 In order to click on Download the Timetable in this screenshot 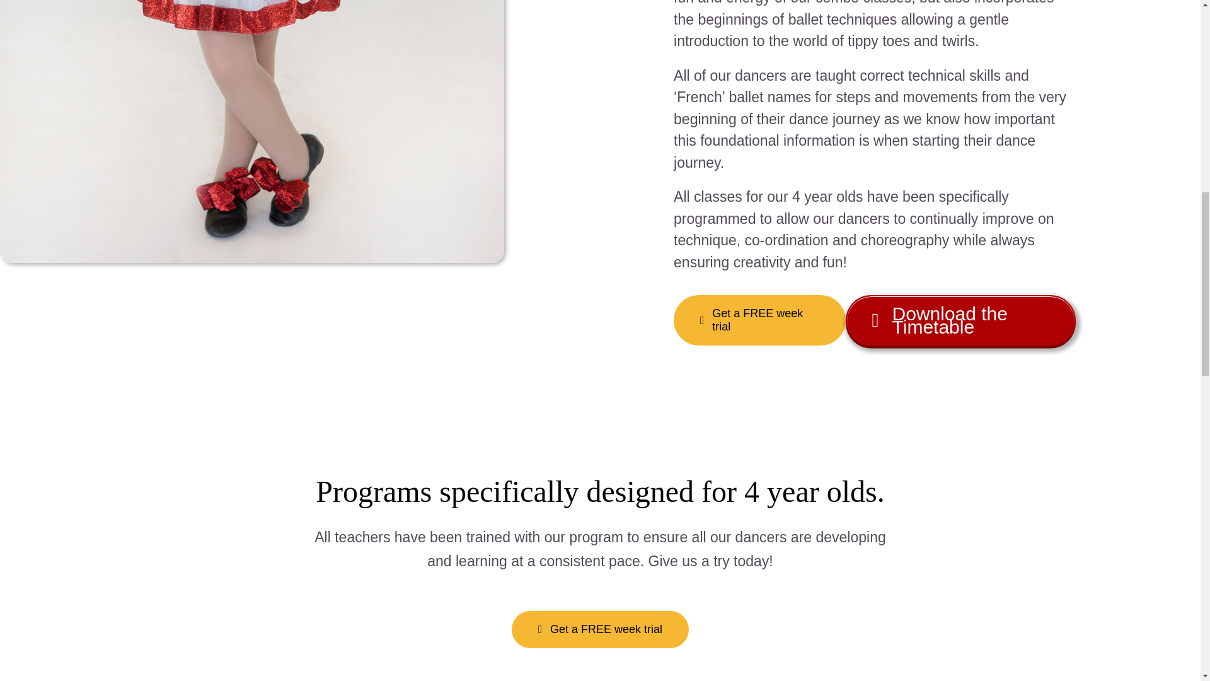, I will do `click(960, 320)`.